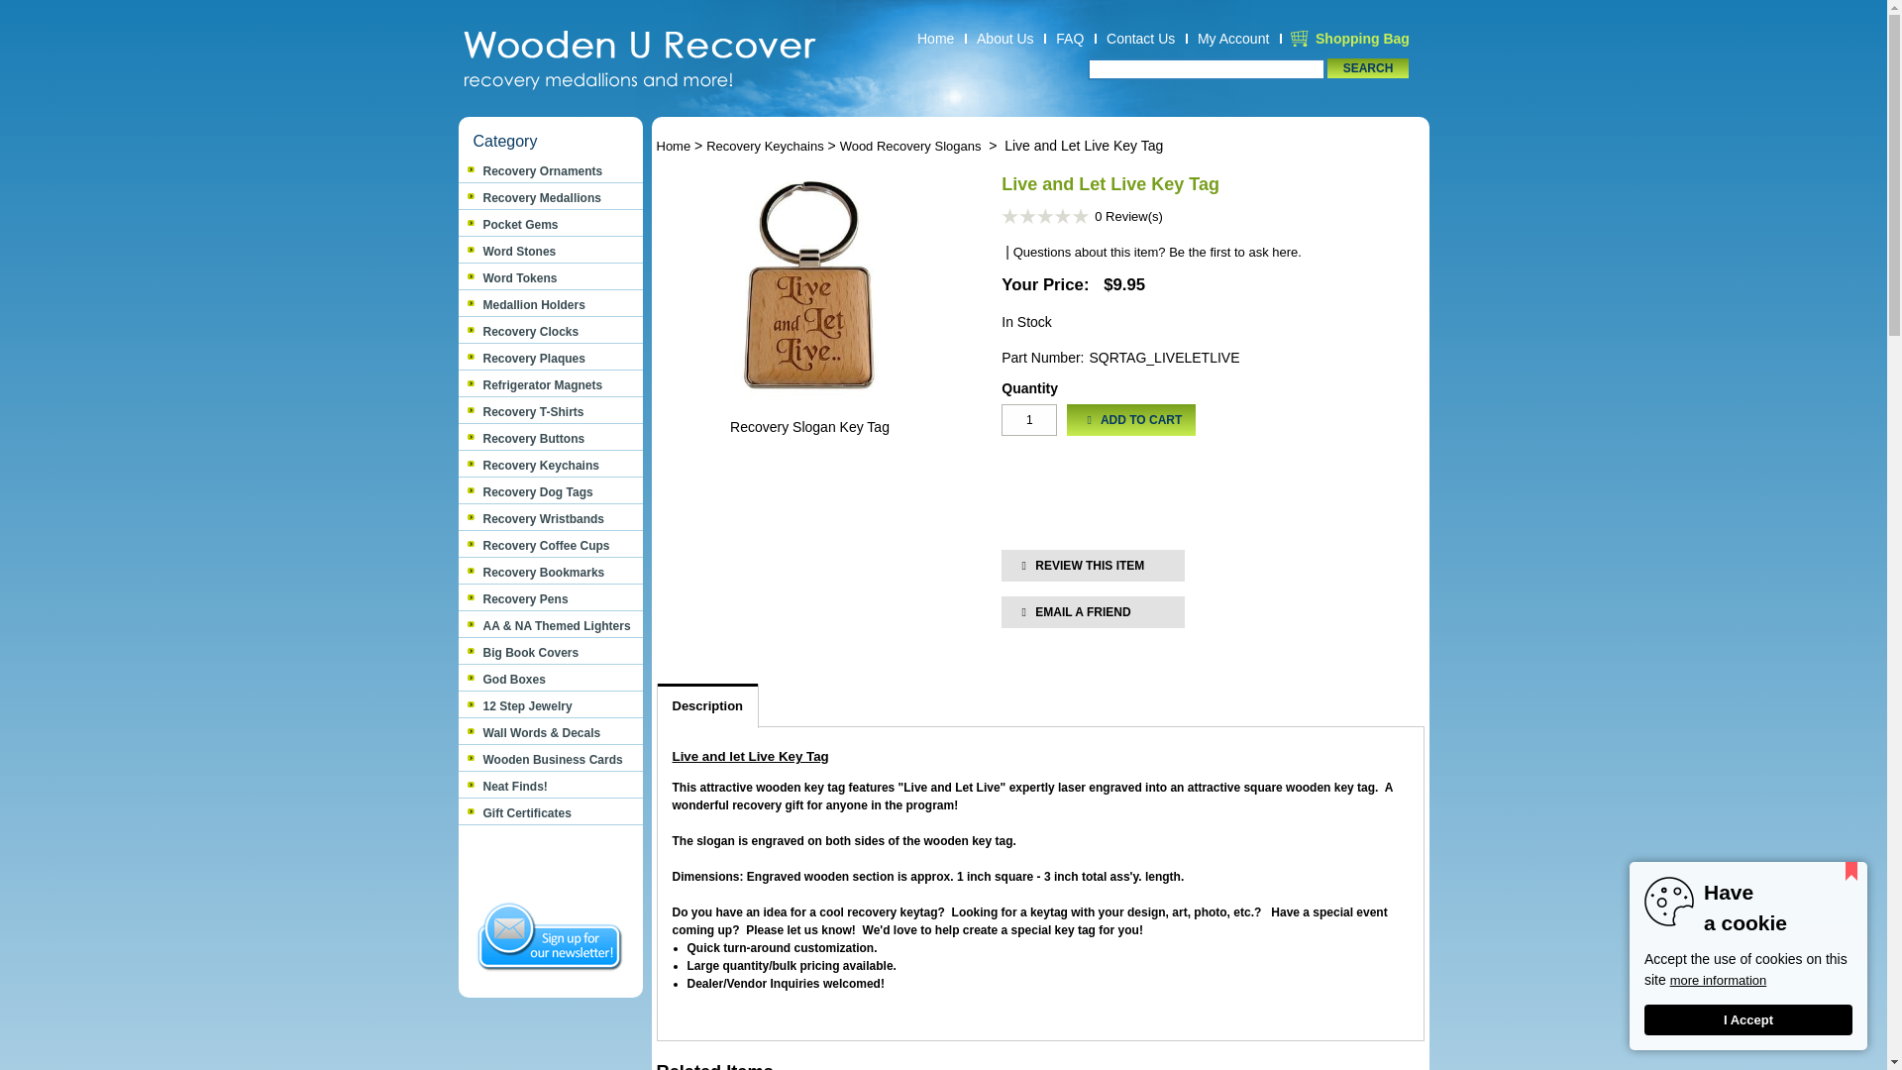 The image size is (1902, 1070). I want to click on Recovery Medallions, so click(550, 198).